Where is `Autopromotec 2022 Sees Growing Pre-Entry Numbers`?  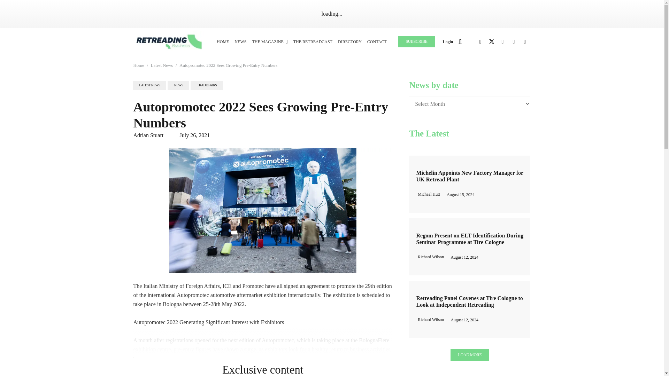 Autopromotec 2022 Sees Growing Pre-Entry Numbers is located at coordinates (228, 65).